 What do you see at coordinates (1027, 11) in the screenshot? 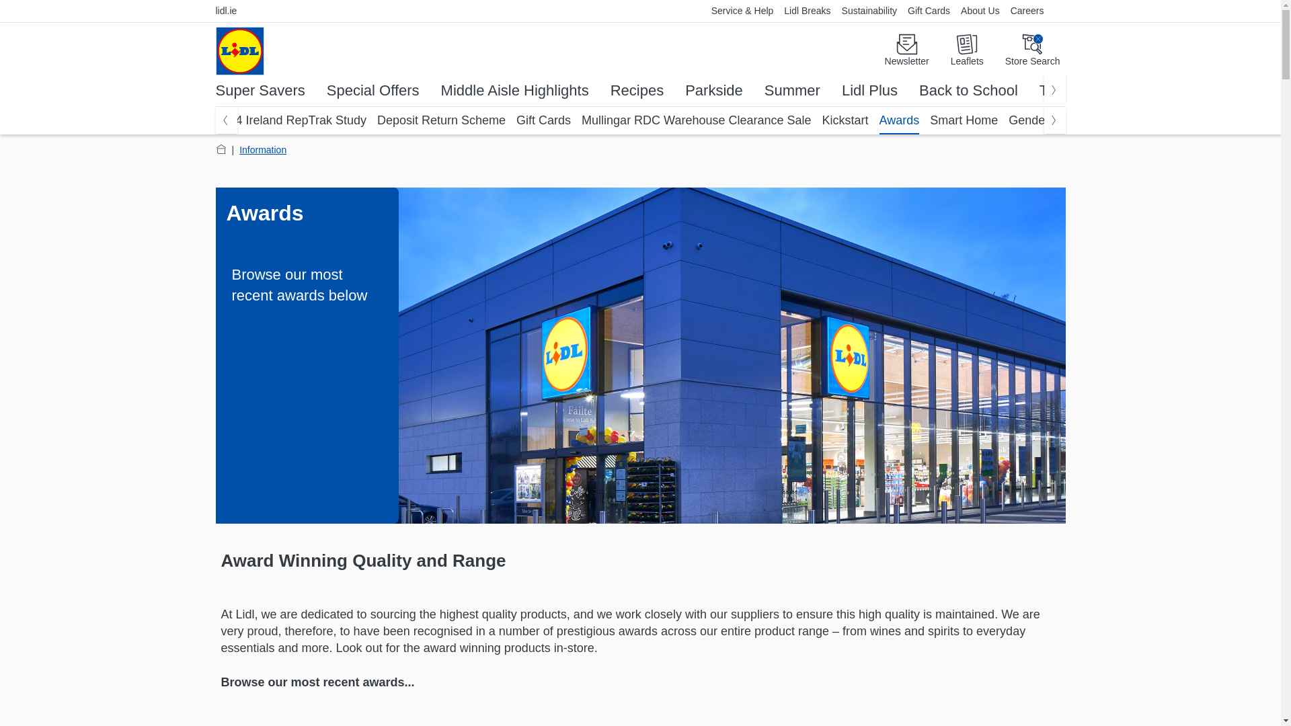
I see `Careers` at bounding box center [1027, 11].